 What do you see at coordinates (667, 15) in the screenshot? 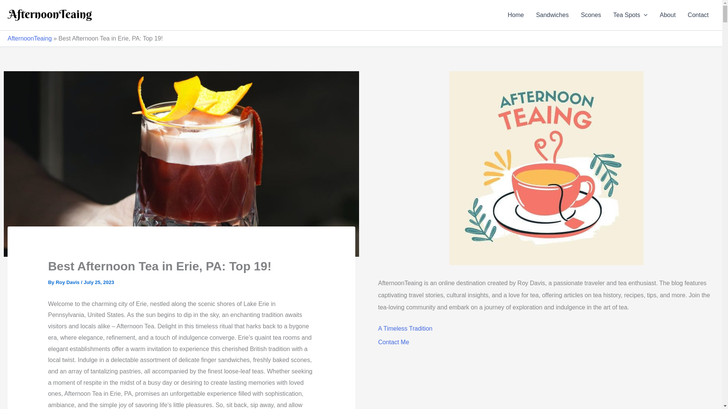
I see `About` at bounding box center [667, 15].